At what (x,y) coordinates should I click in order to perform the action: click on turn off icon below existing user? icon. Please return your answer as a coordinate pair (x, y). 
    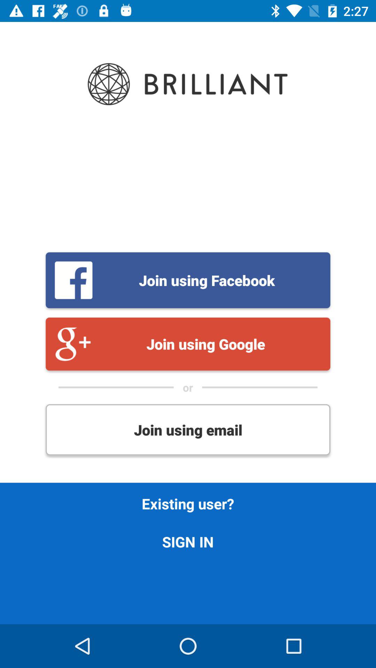
    Looking at the image, I should click on (188, 541).